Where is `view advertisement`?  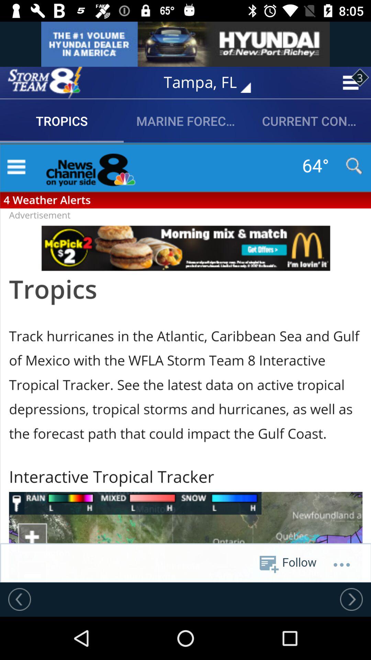
view advertisement is located at coordinates (185, 44).